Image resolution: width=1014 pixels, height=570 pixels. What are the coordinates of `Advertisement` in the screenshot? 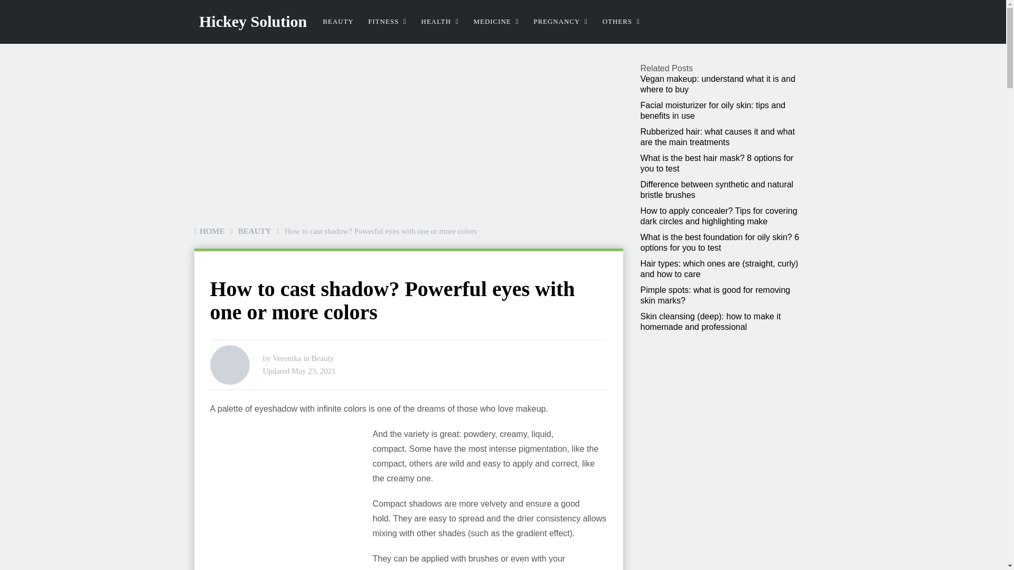 It's located at (289, 500).